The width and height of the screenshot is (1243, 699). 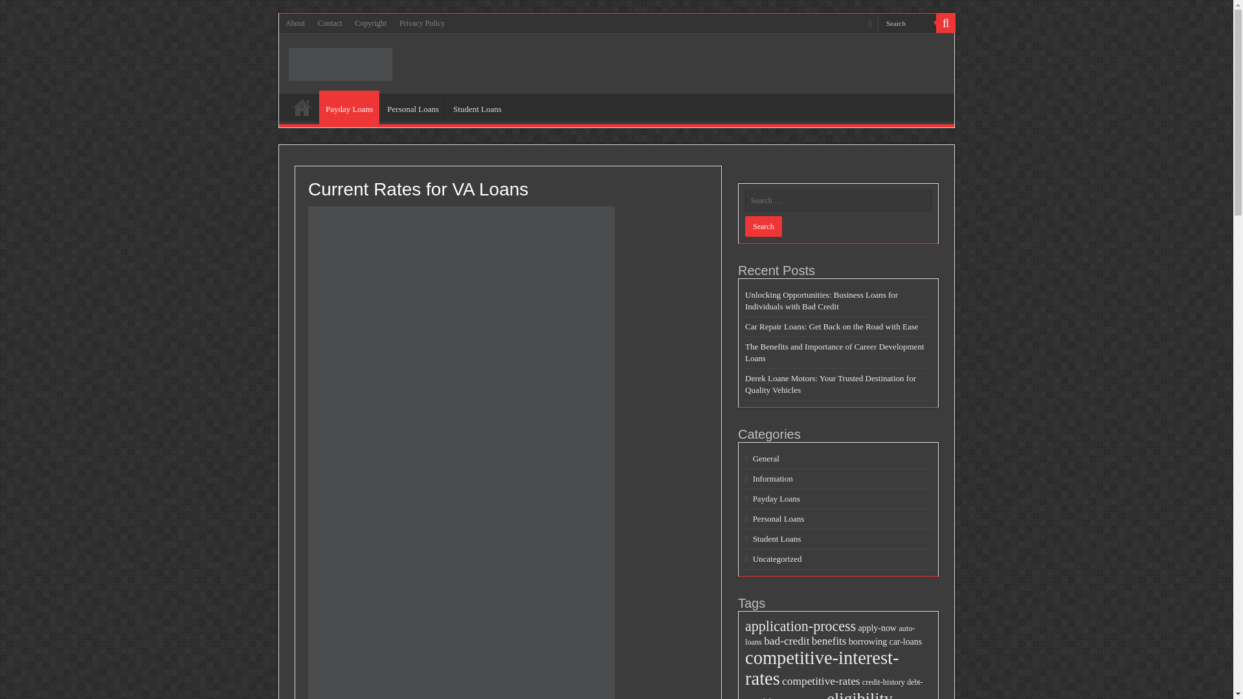 I want to click on Search, so click(x=906, y=22).